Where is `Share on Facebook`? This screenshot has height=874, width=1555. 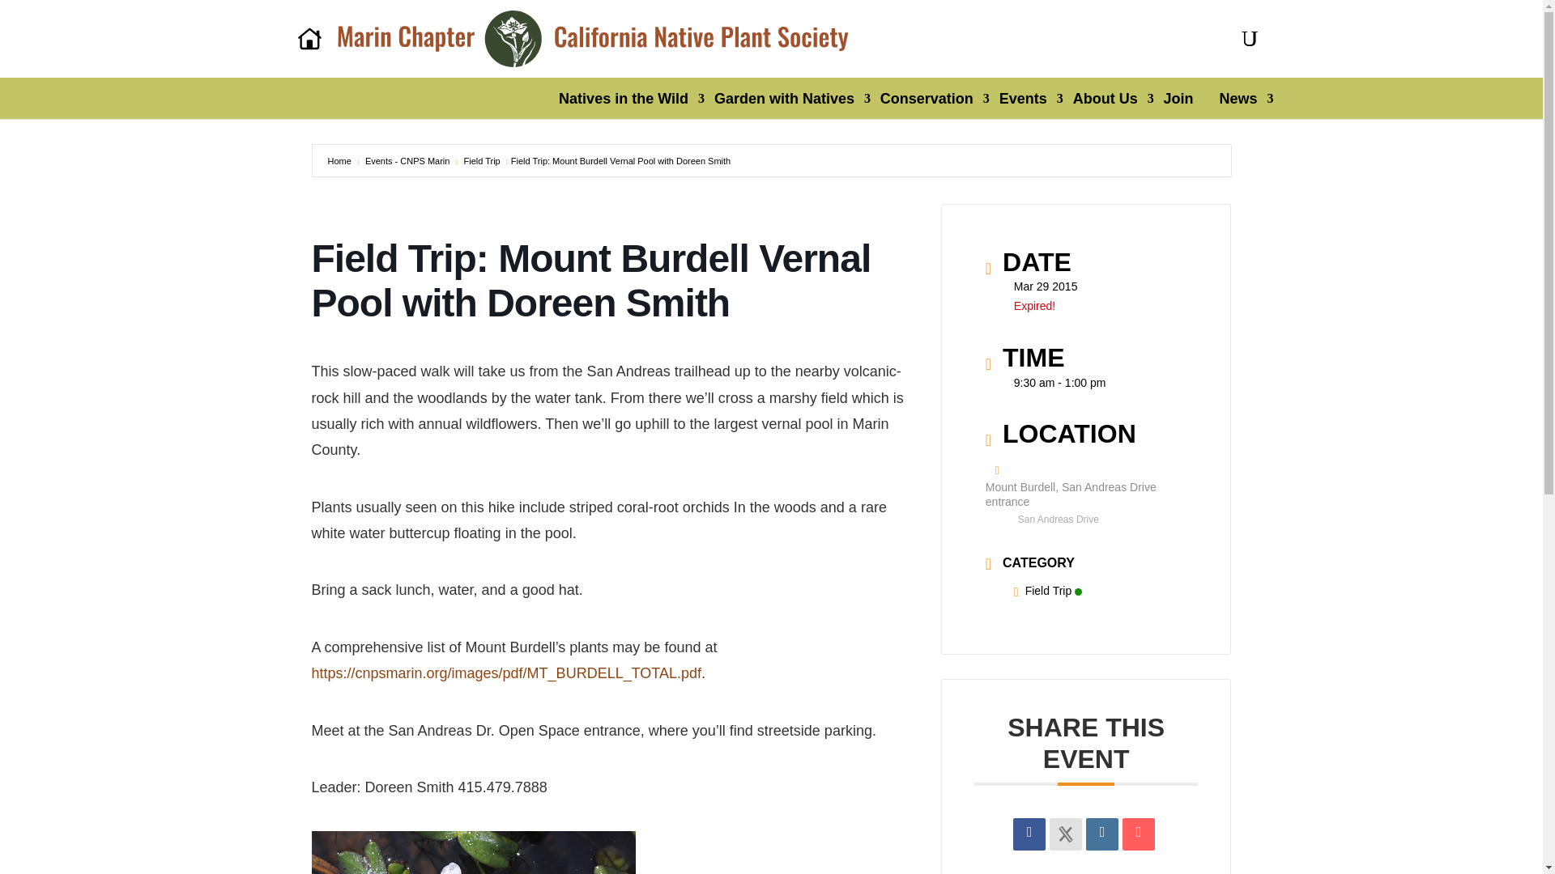
Share on Facebook is located at coordinates (1029, 834).